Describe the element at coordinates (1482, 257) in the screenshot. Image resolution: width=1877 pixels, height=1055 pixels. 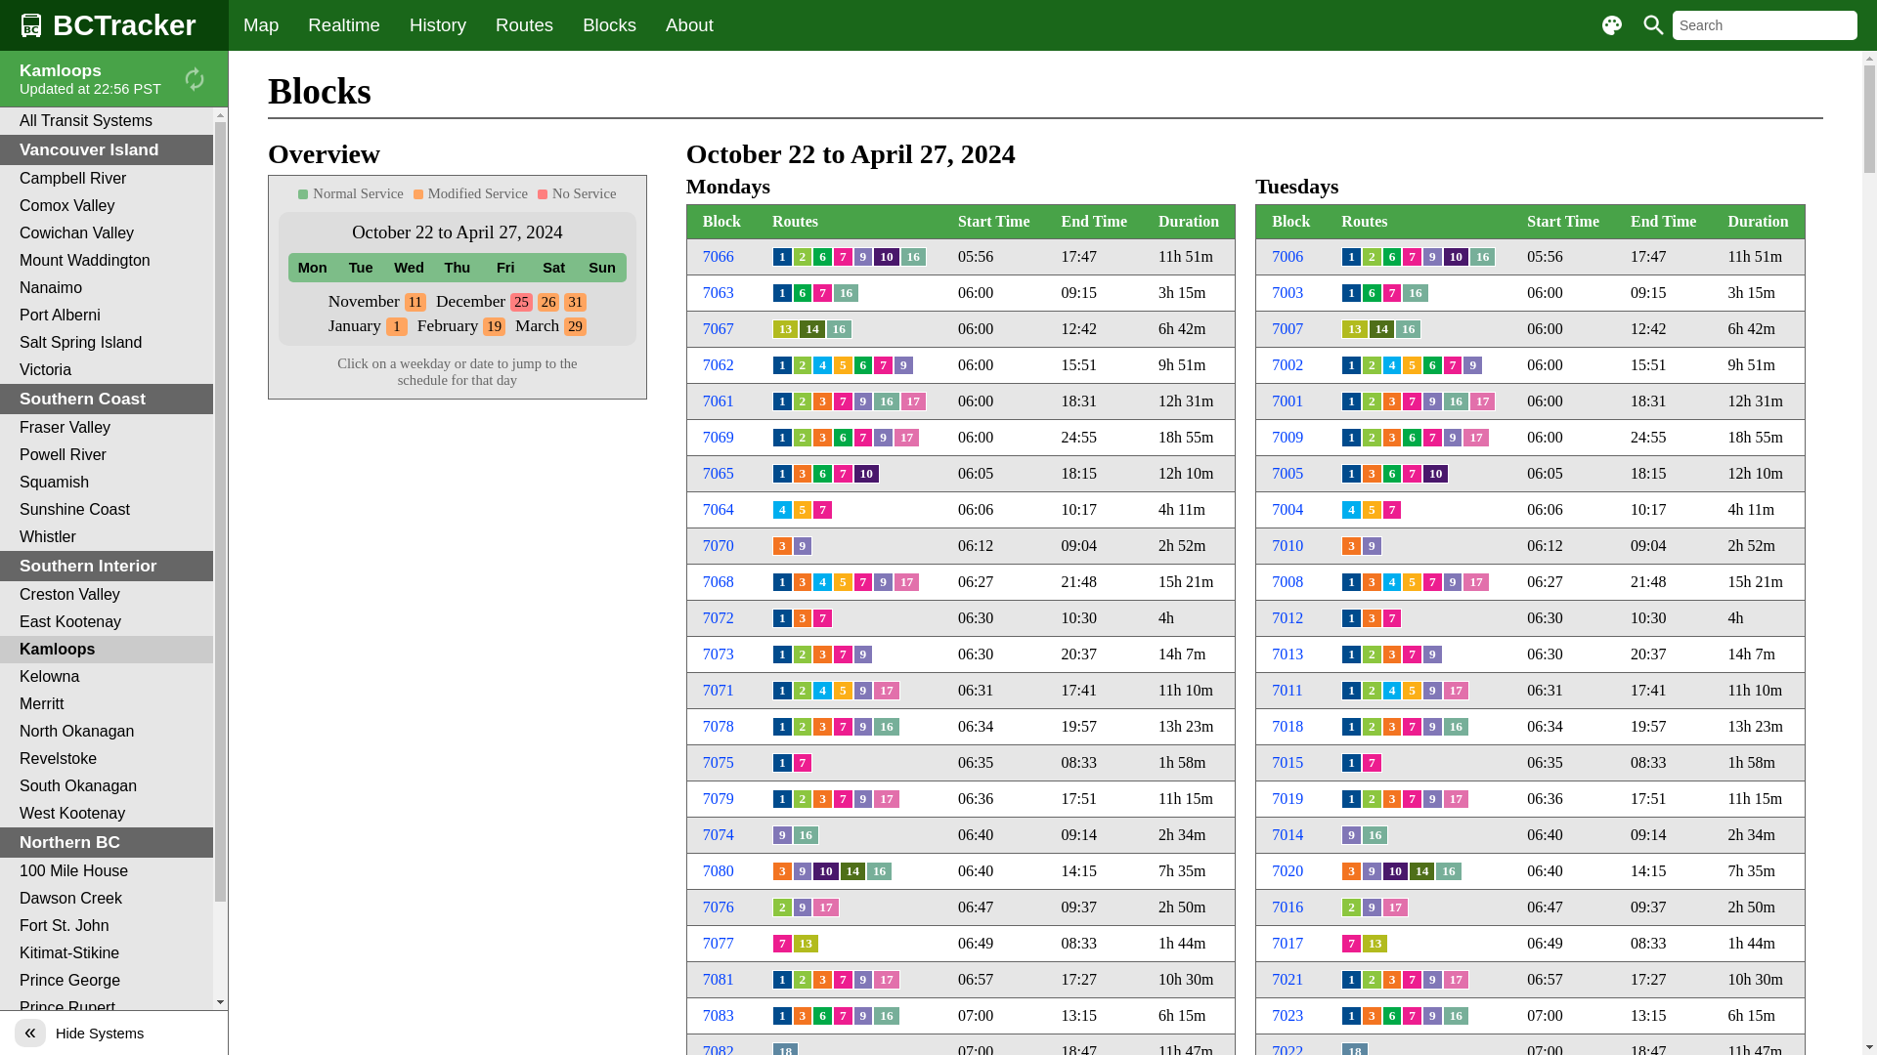
I see `16` at that location.